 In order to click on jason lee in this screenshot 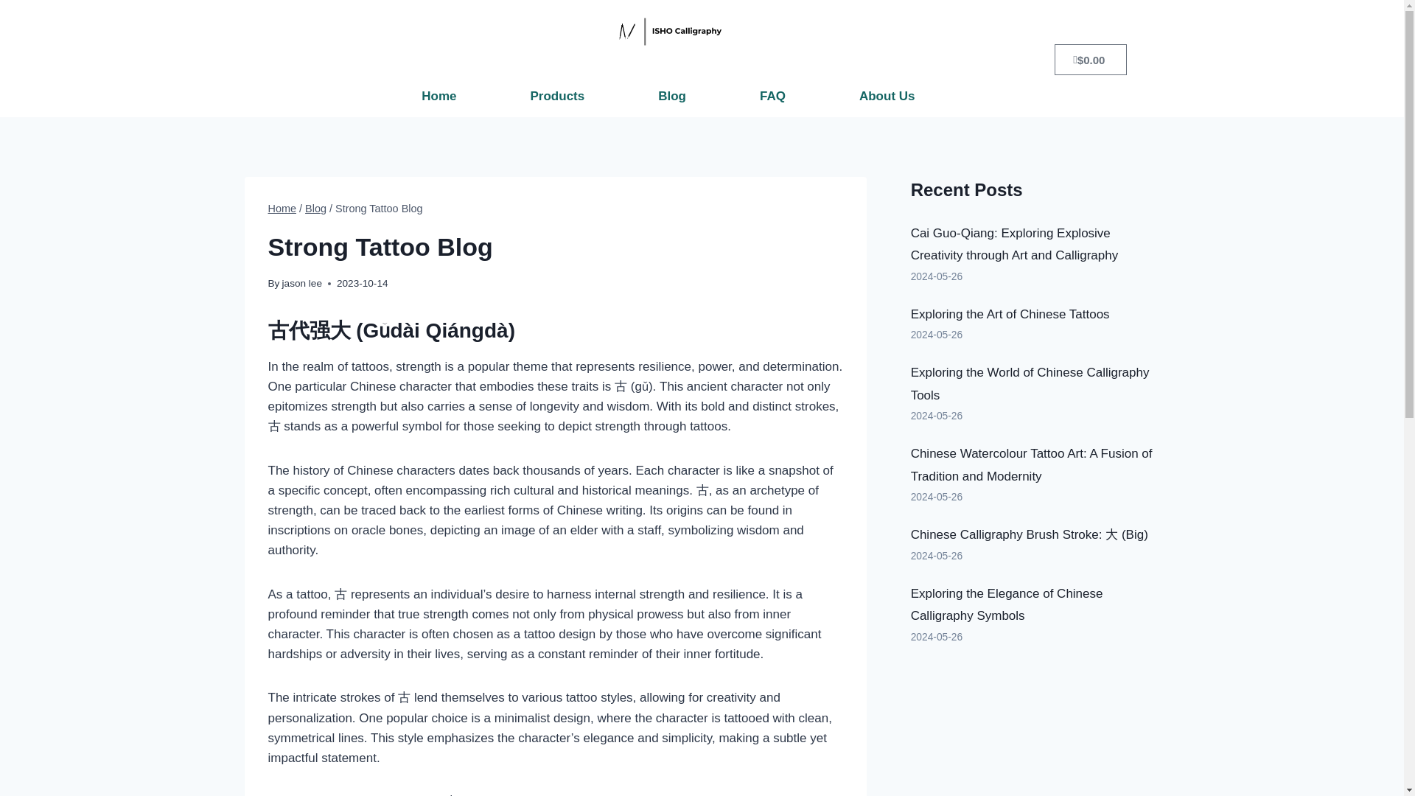, I will do `click(302, 283)`.